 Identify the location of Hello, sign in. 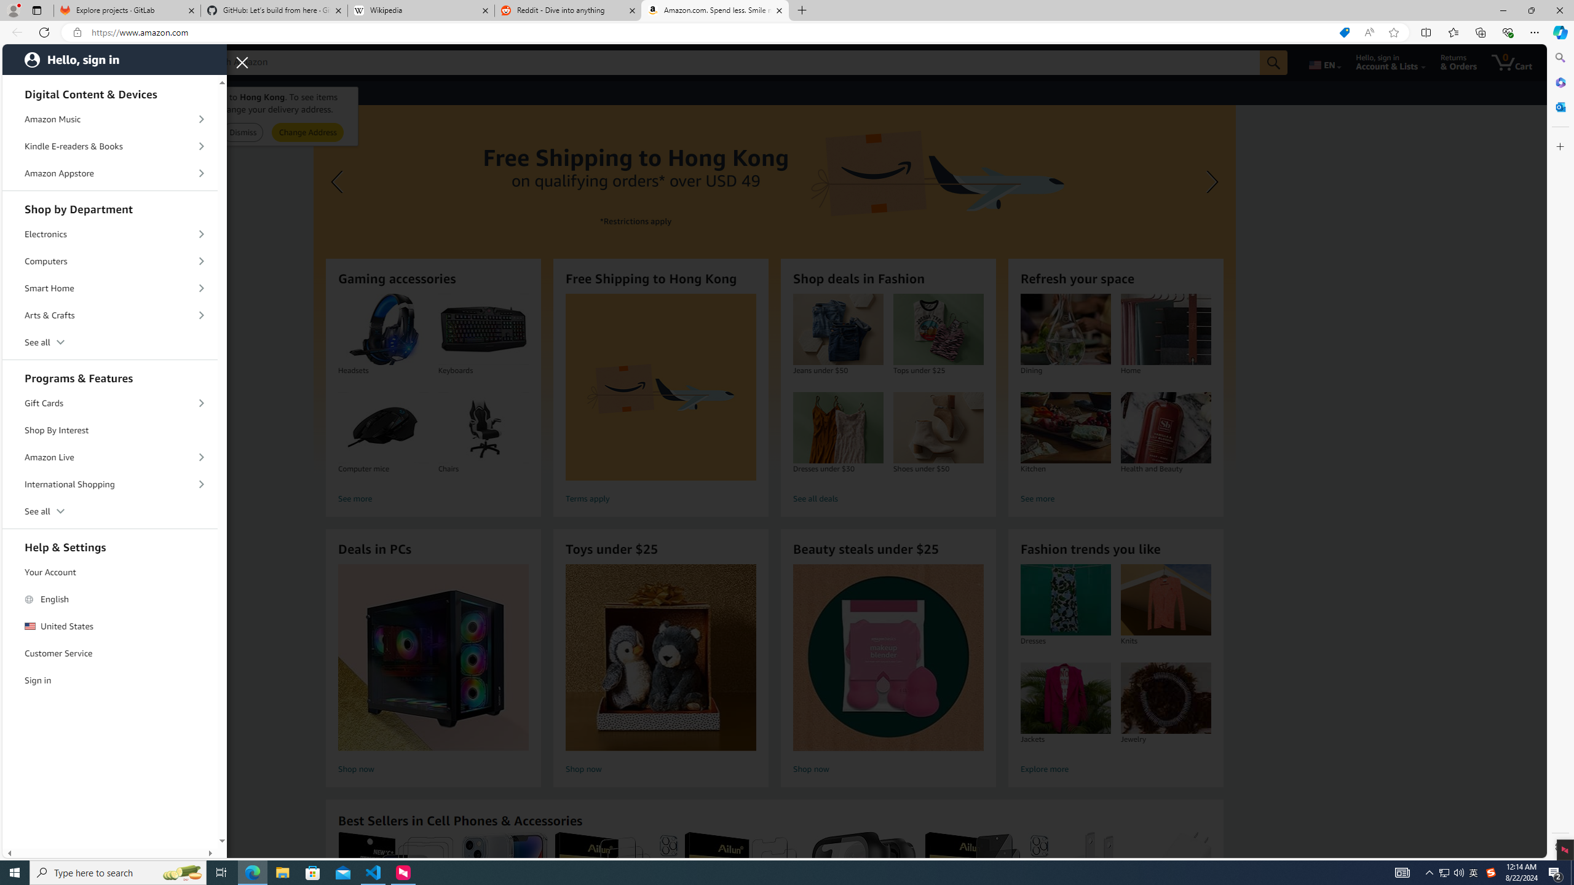
(114, 60).